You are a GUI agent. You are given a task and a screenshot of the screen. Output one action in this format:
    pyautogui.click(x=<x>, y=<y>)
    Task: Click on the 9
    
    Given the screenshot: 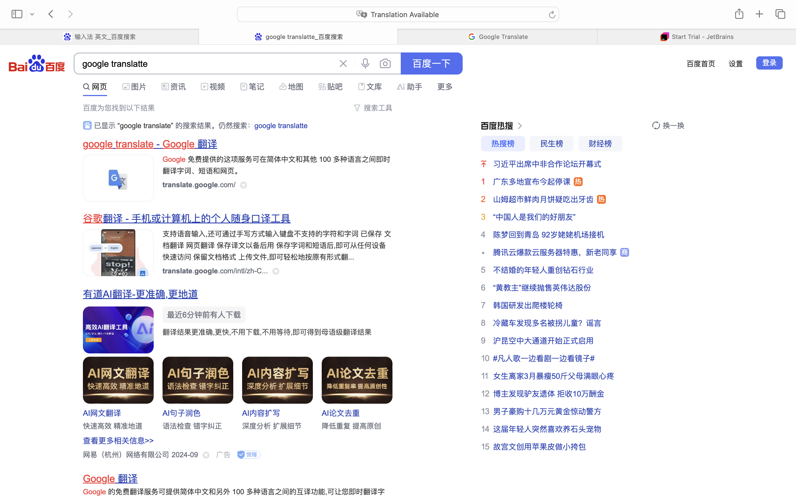 What is the action you would take?
    pyautogui.click(x=483, y=340)
    